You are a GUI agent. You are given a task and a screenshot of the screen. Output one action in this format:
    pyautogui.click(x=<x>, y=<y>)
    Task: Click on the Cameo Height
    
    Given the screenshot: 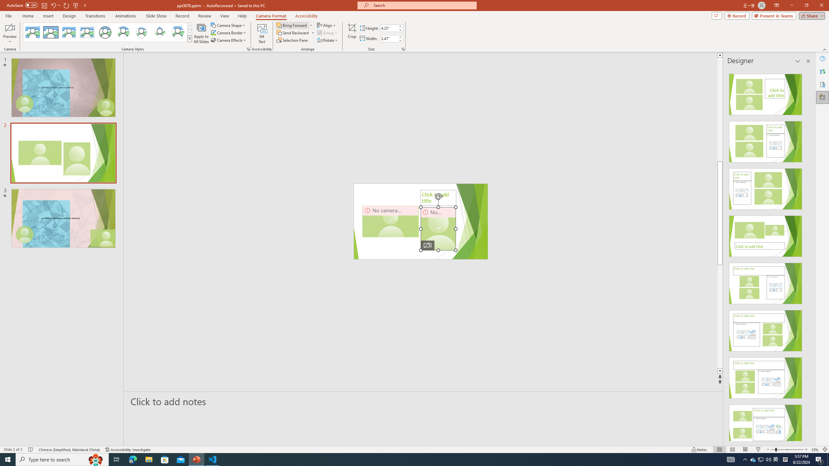 What is the action you would take?
    pyautogui.click(x=389, y=28)
    